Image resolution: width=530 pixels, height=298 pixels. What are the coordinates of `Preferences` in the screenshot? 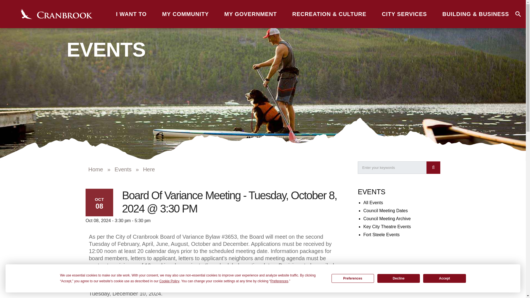 It's located at (353, 278).